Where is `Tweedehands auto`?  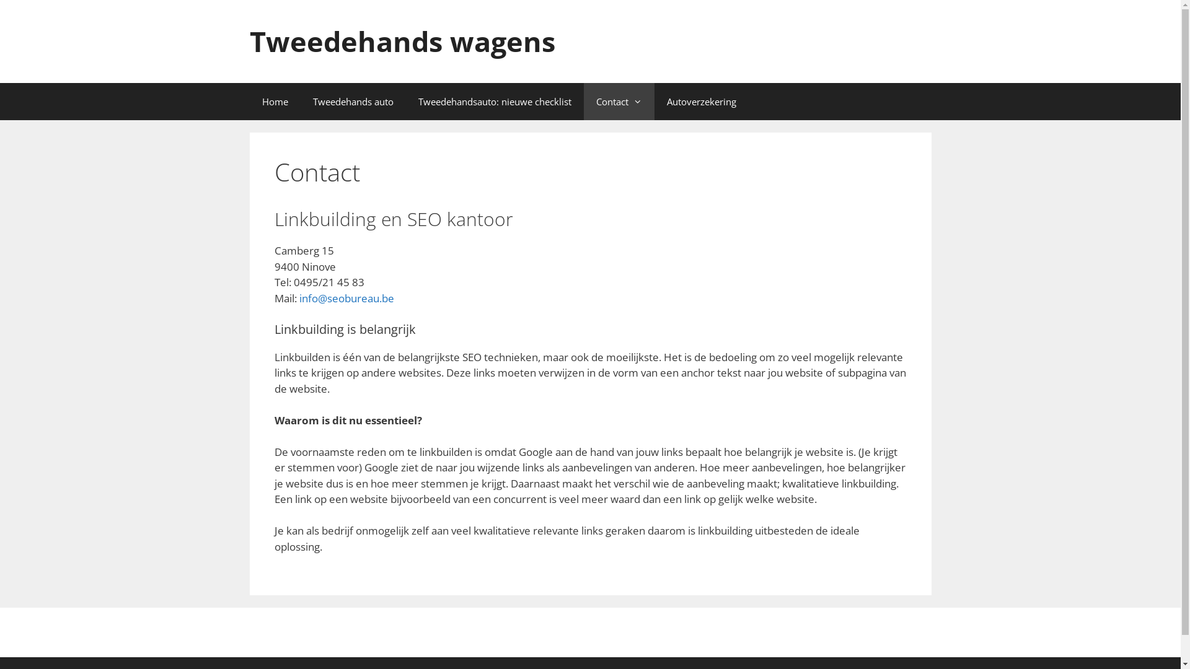 Tweedehands auto is located at coordinates (353, 102).